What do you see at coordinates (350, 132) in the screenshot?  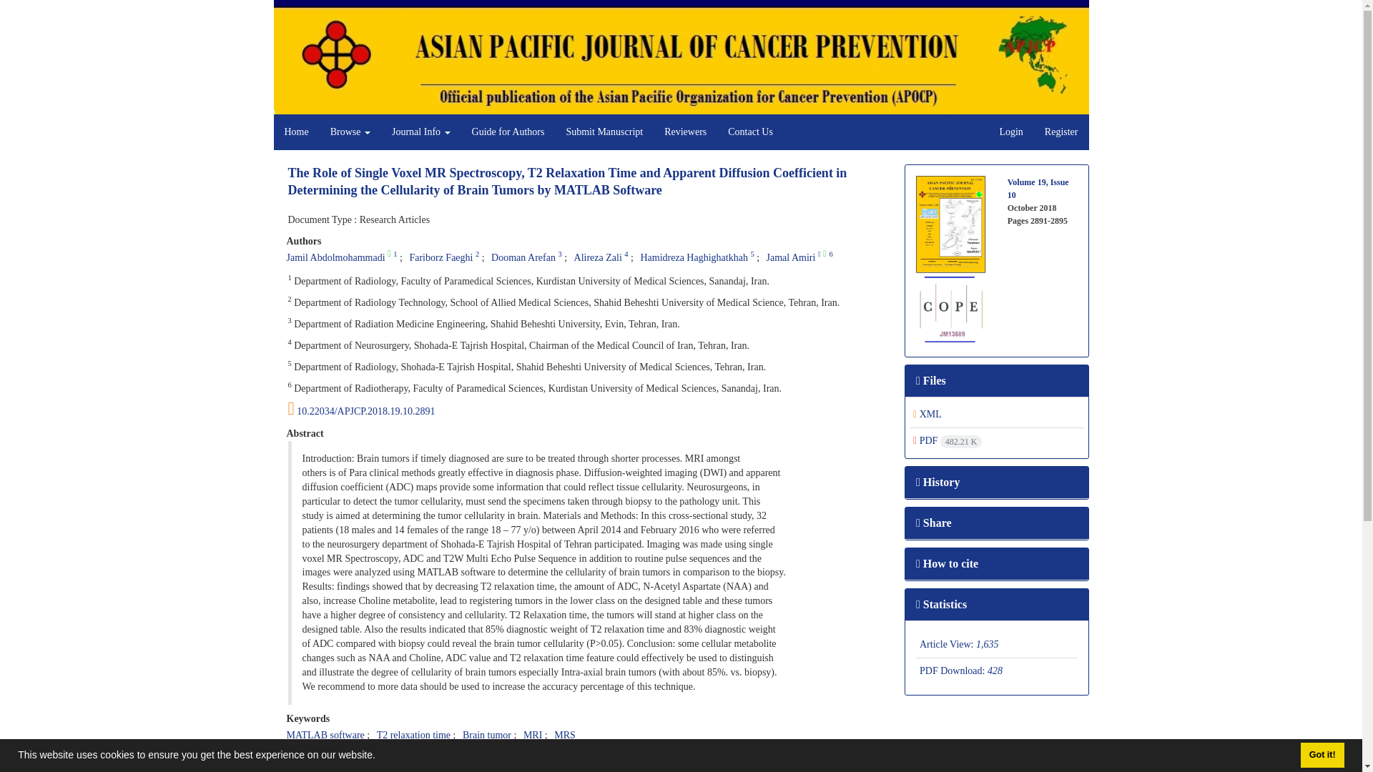 I see `Browse` at bounding box center [350, 132].